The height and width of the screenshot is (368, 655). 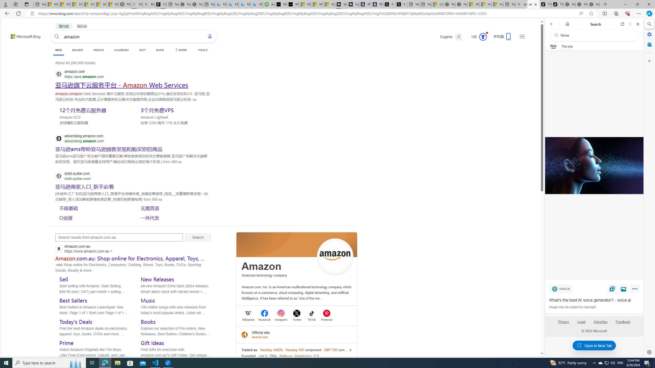 What do you see at coordinates (312, 319) in the screenshot?
I see `TikTok` at bounding box center [312, 319].